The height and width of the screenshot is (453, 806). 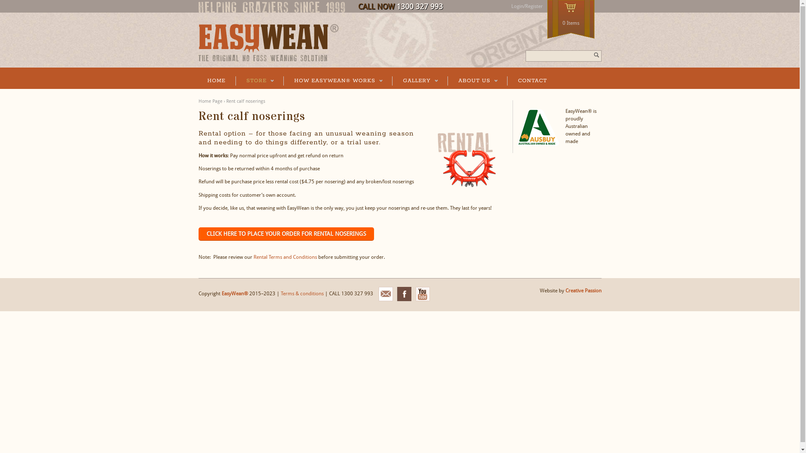 What do you see at coordinates (245, 102) in the screenshot?
I see `Rent calf noserings` at bounding box center [245, 102].